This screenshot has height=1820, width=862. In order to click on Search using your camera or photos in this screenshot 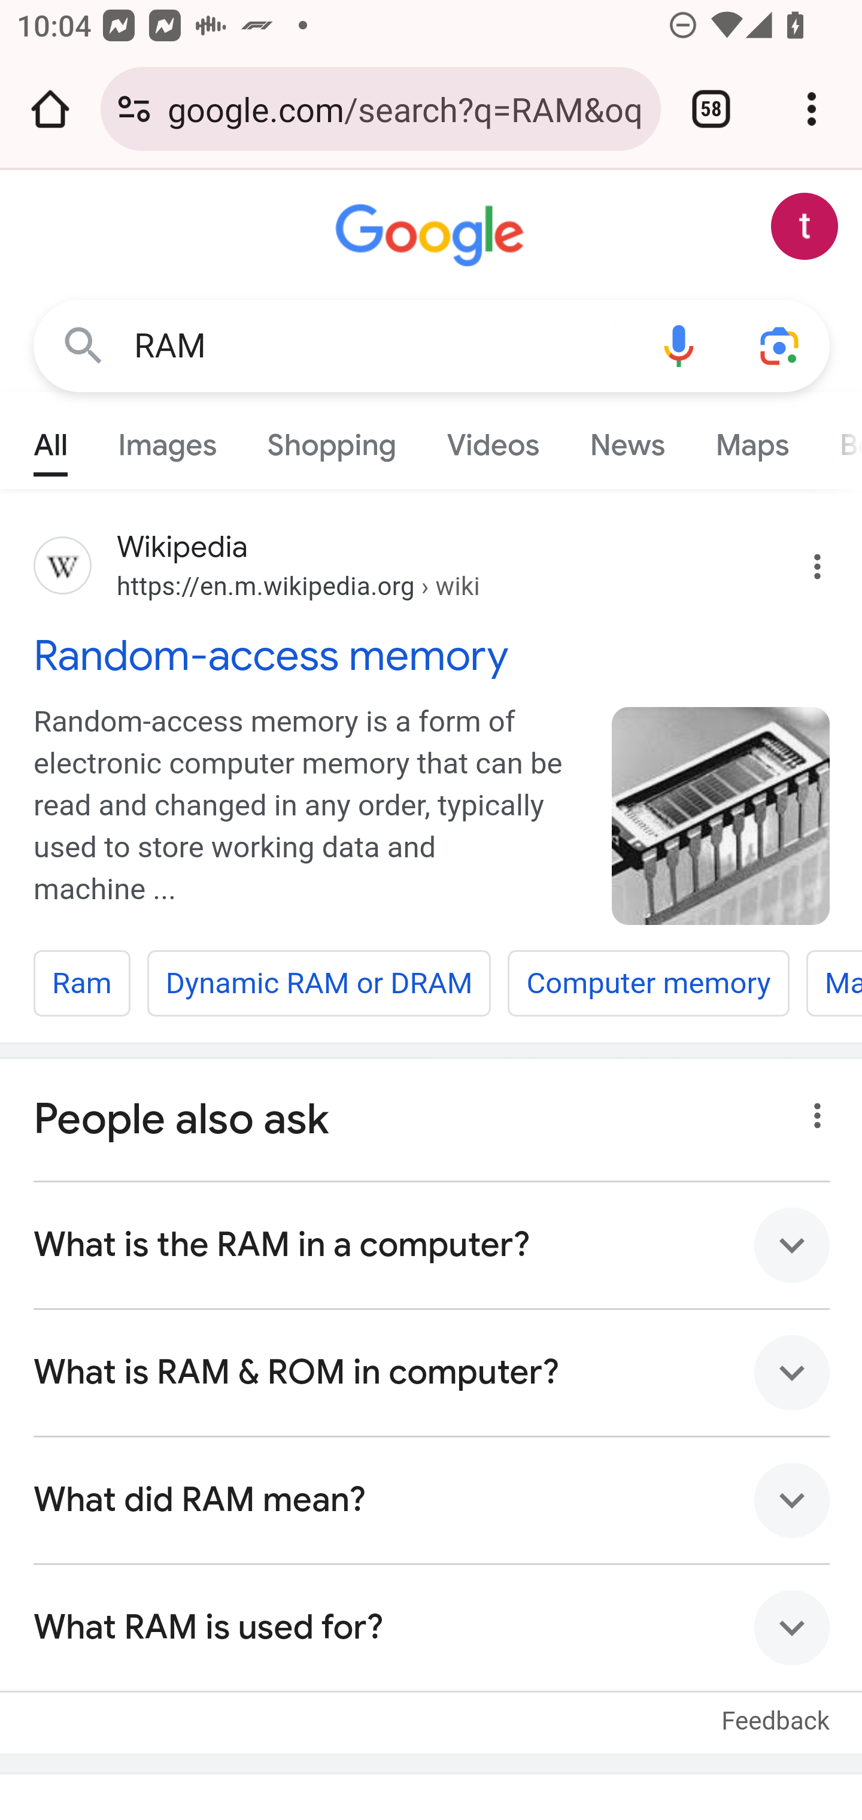, I will do `click(781, 345)`.